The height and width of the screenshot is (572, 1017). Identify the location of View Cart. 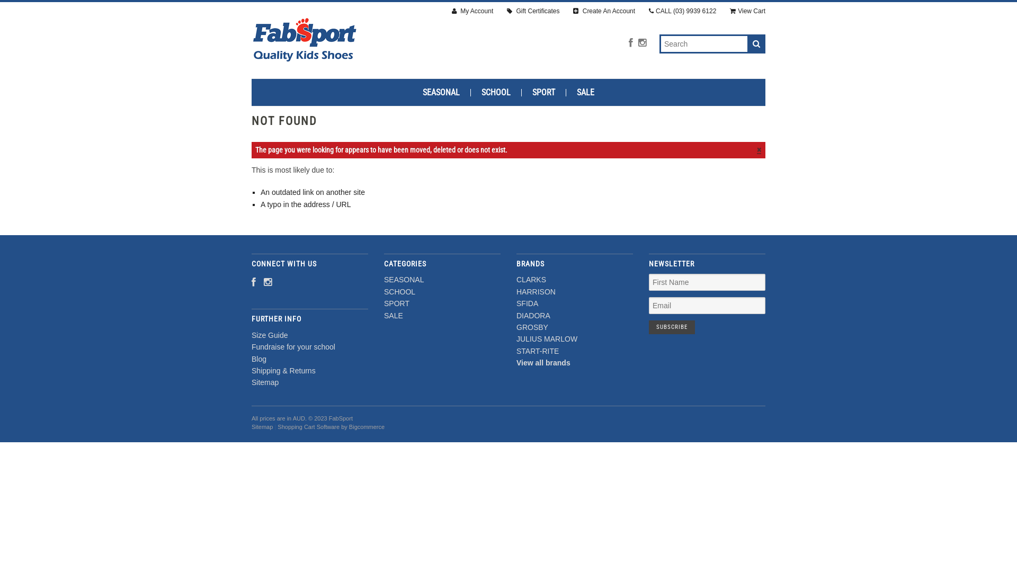
(748, 12).